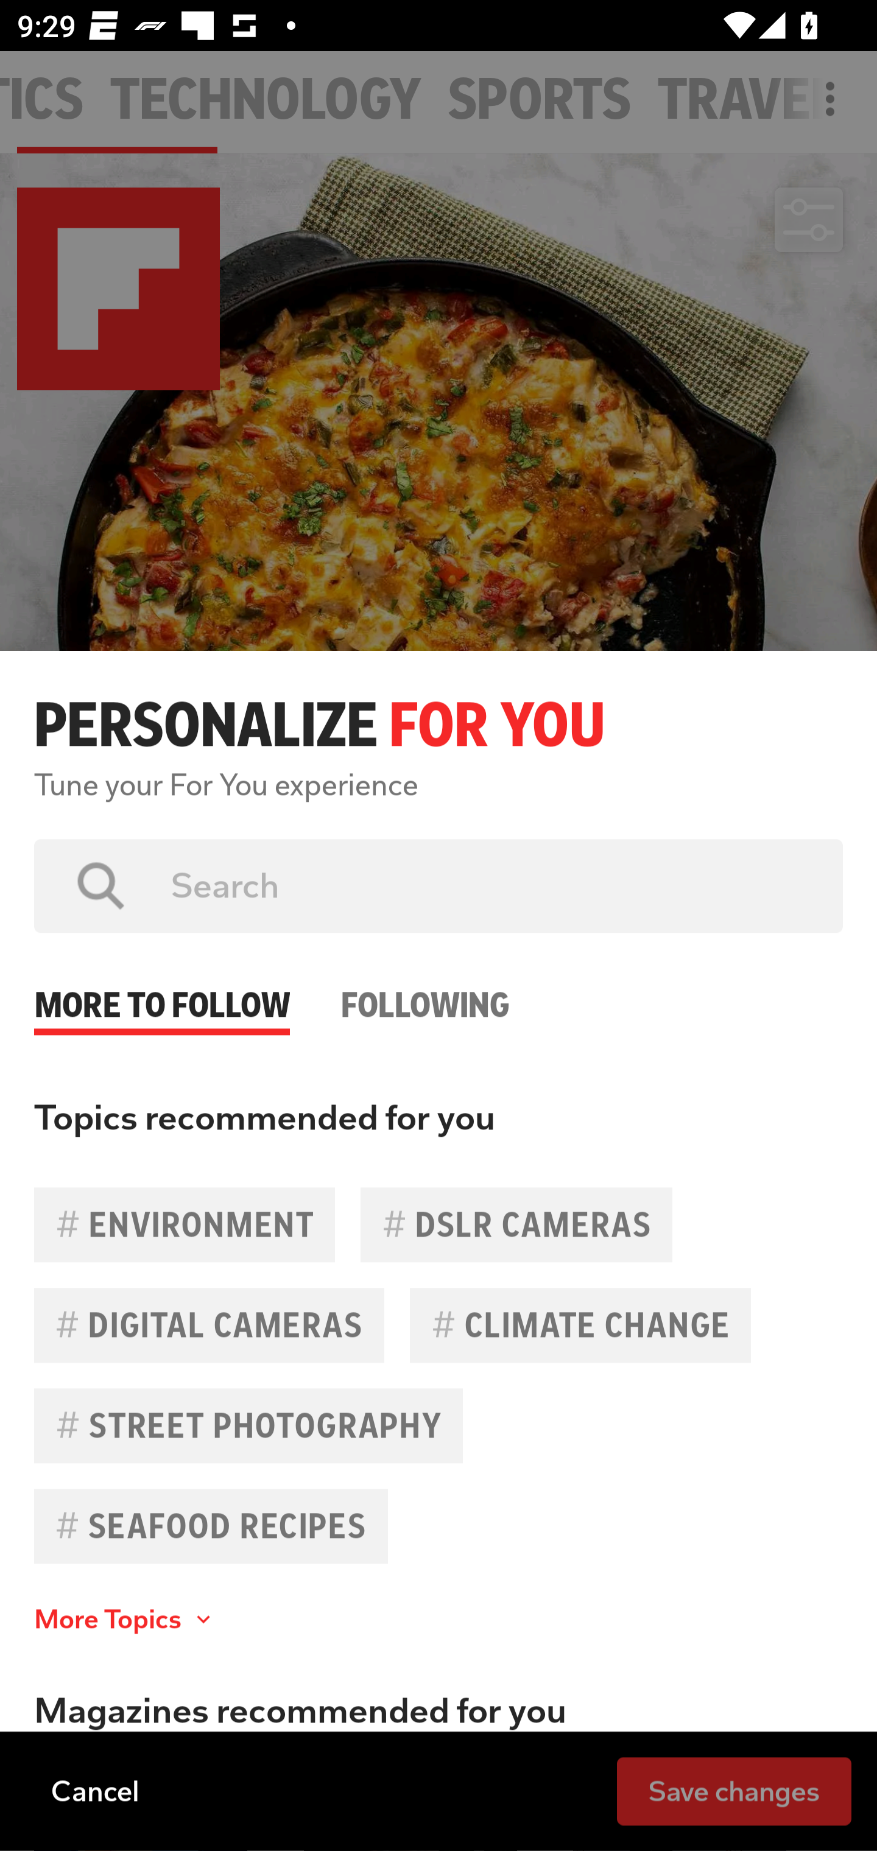  What do you see at coordinates (248, 1425) in the screenshot?
I see `# STREET PHOTOGRAPHY` at bounding box center [248, 1425].